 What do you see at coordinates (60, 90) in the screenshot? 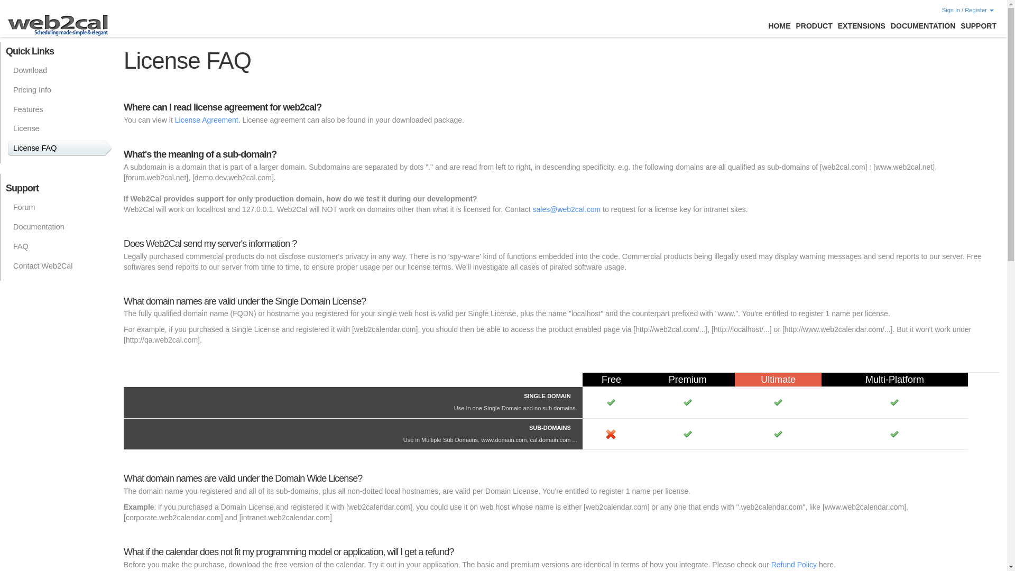
I see `Pricing Info` at bounding box center [60, 90].